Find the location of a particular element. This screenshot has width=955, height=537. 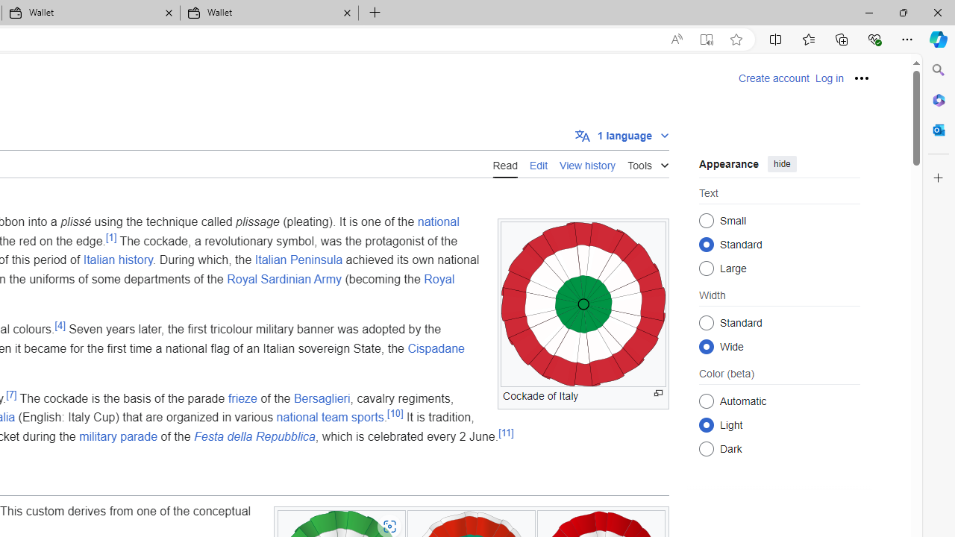

Automatic is located at coordinates (706, 401).